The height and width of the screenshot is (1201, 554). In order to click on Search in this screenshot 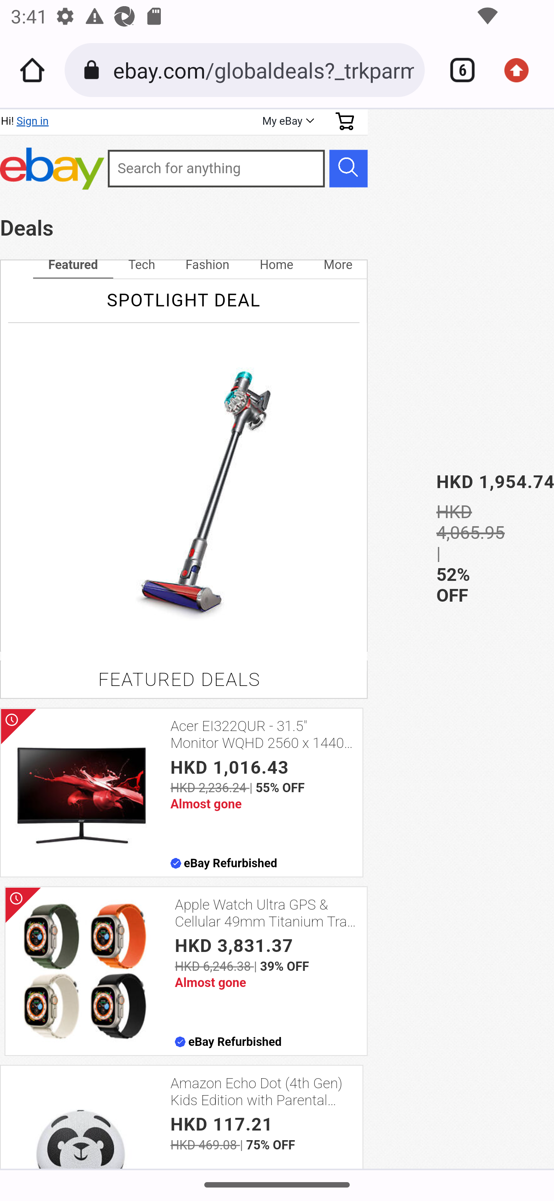, I will do `click(348, 168)`.